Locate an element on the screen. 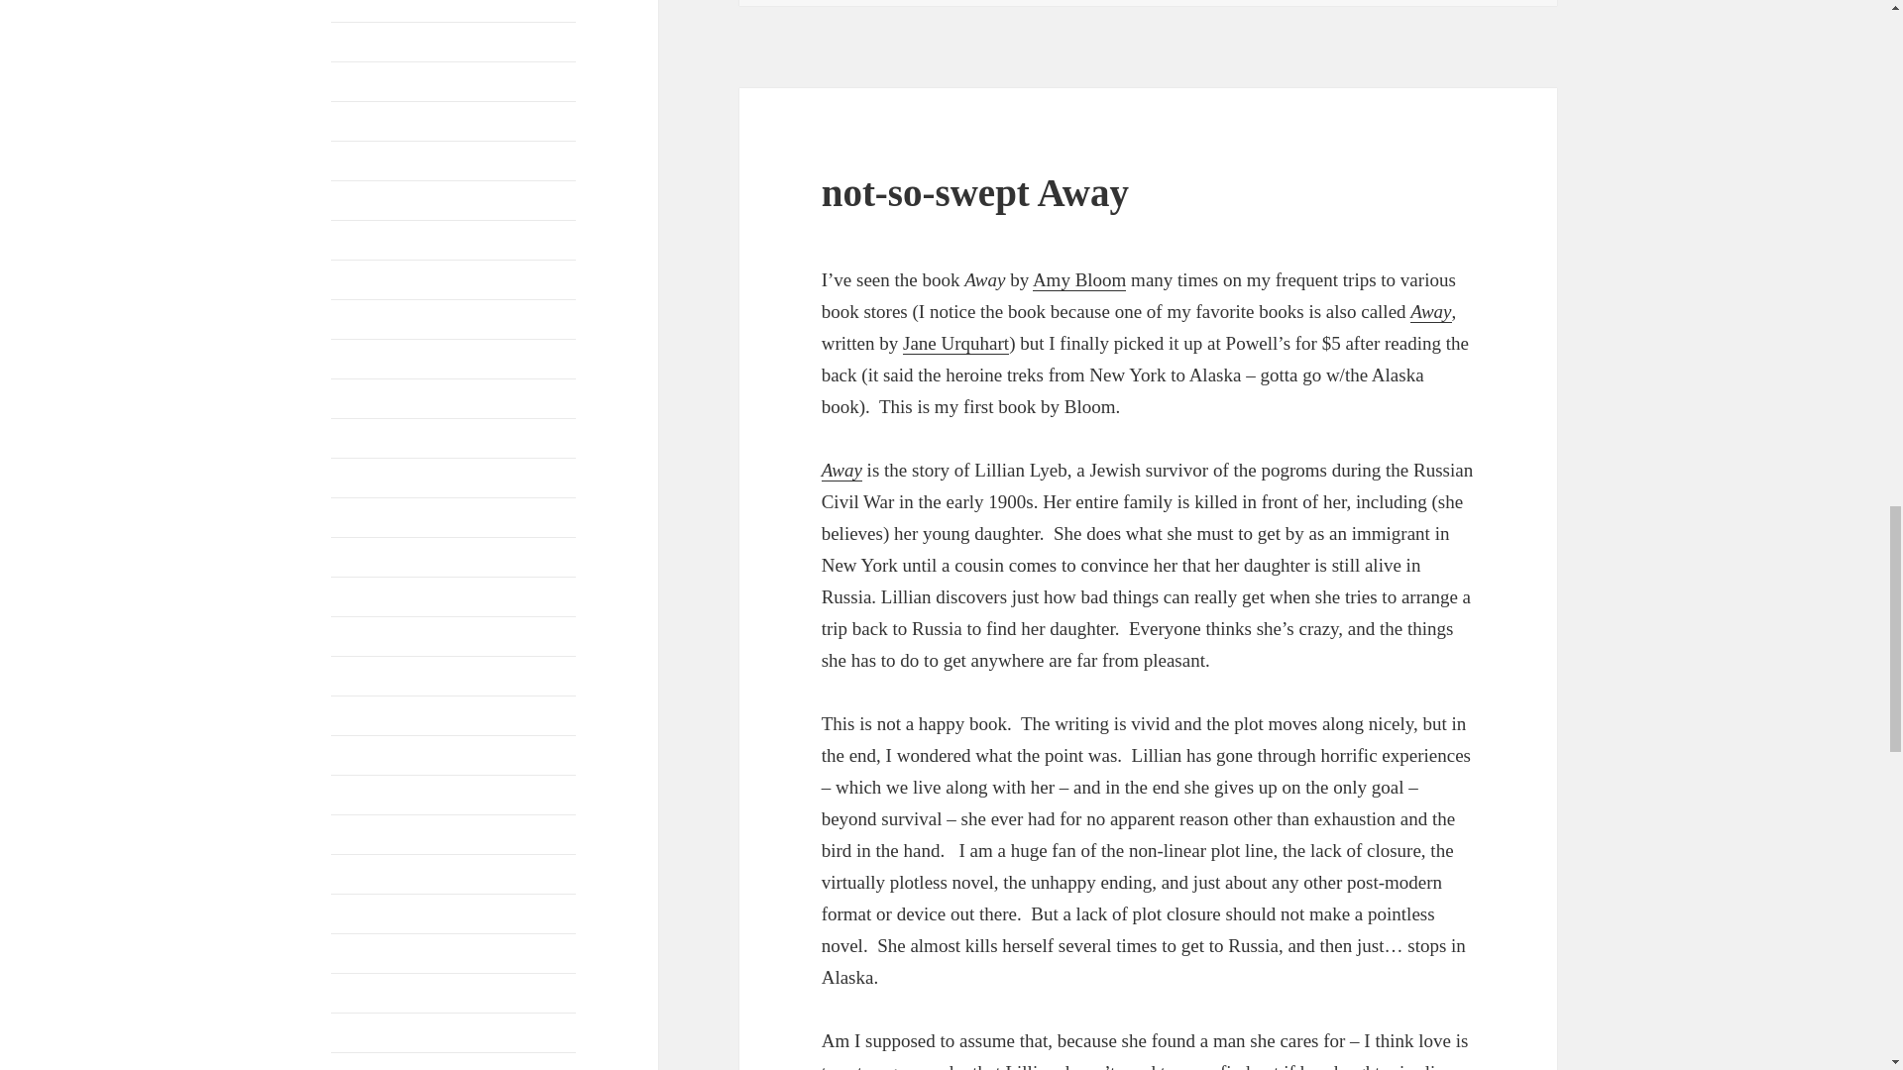  July 2015 is located at coordinates (363, 240).